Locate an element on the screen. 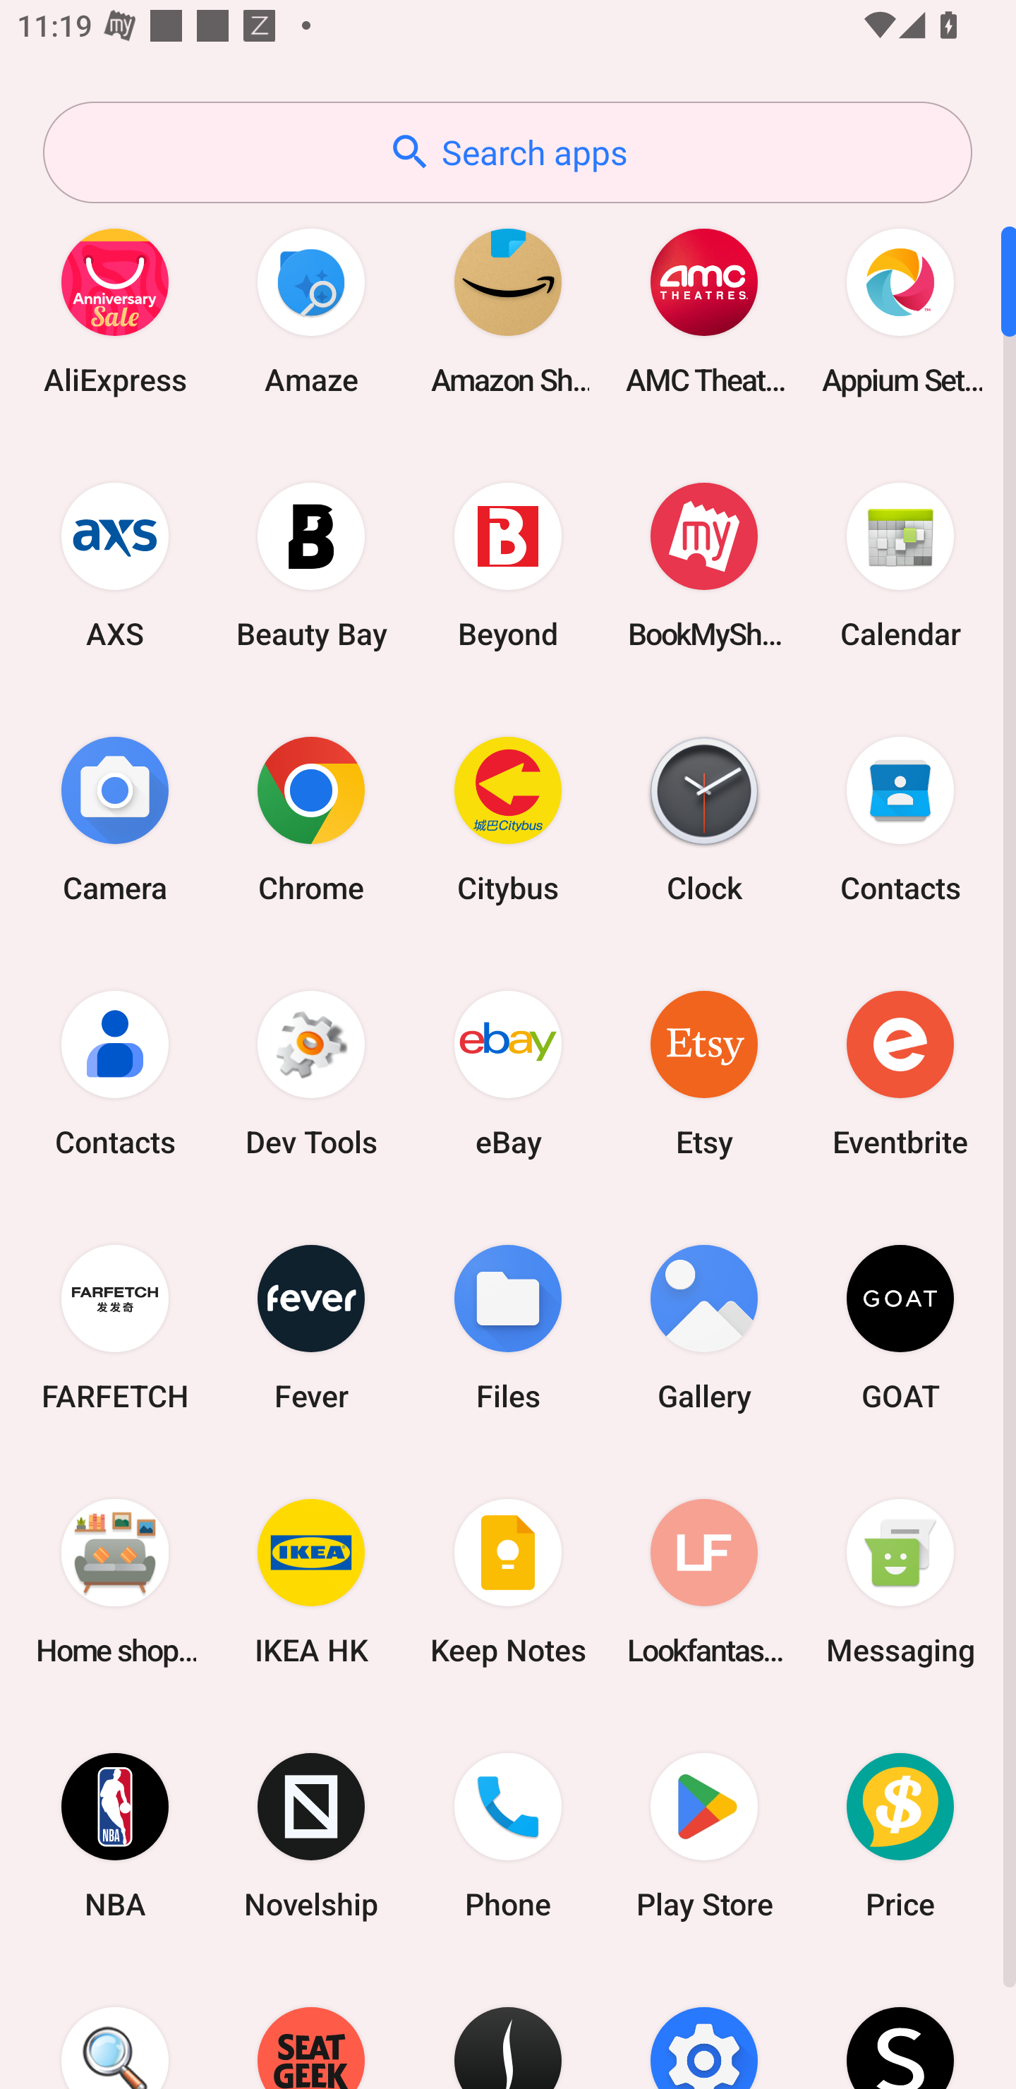  Calendar is located at coordinates (900, 565).